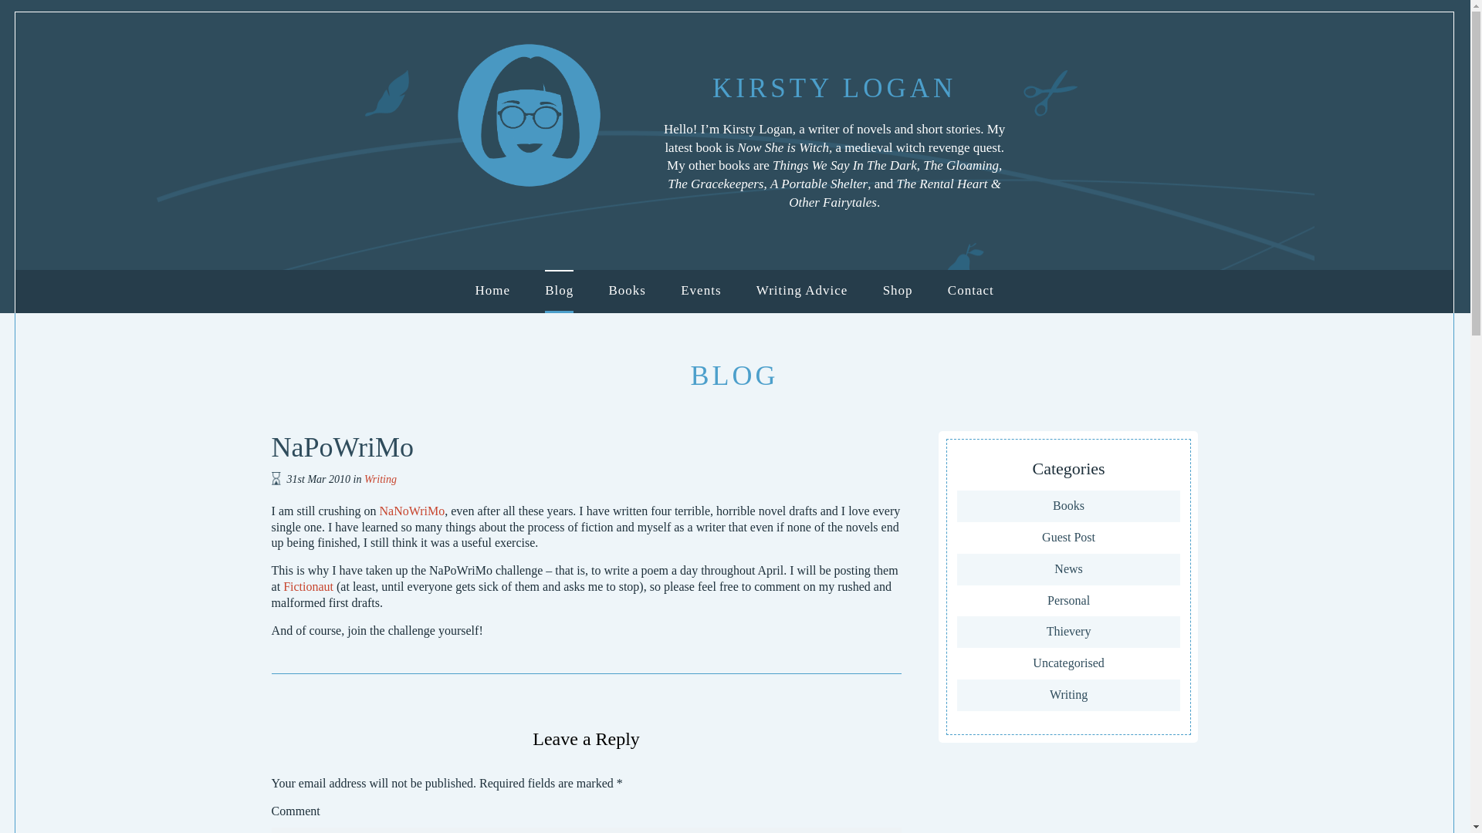 This screenshot has height=833, width=1482. Describe the element at coordinates (492, 291) in the screenshot. I see `Home` at that location.